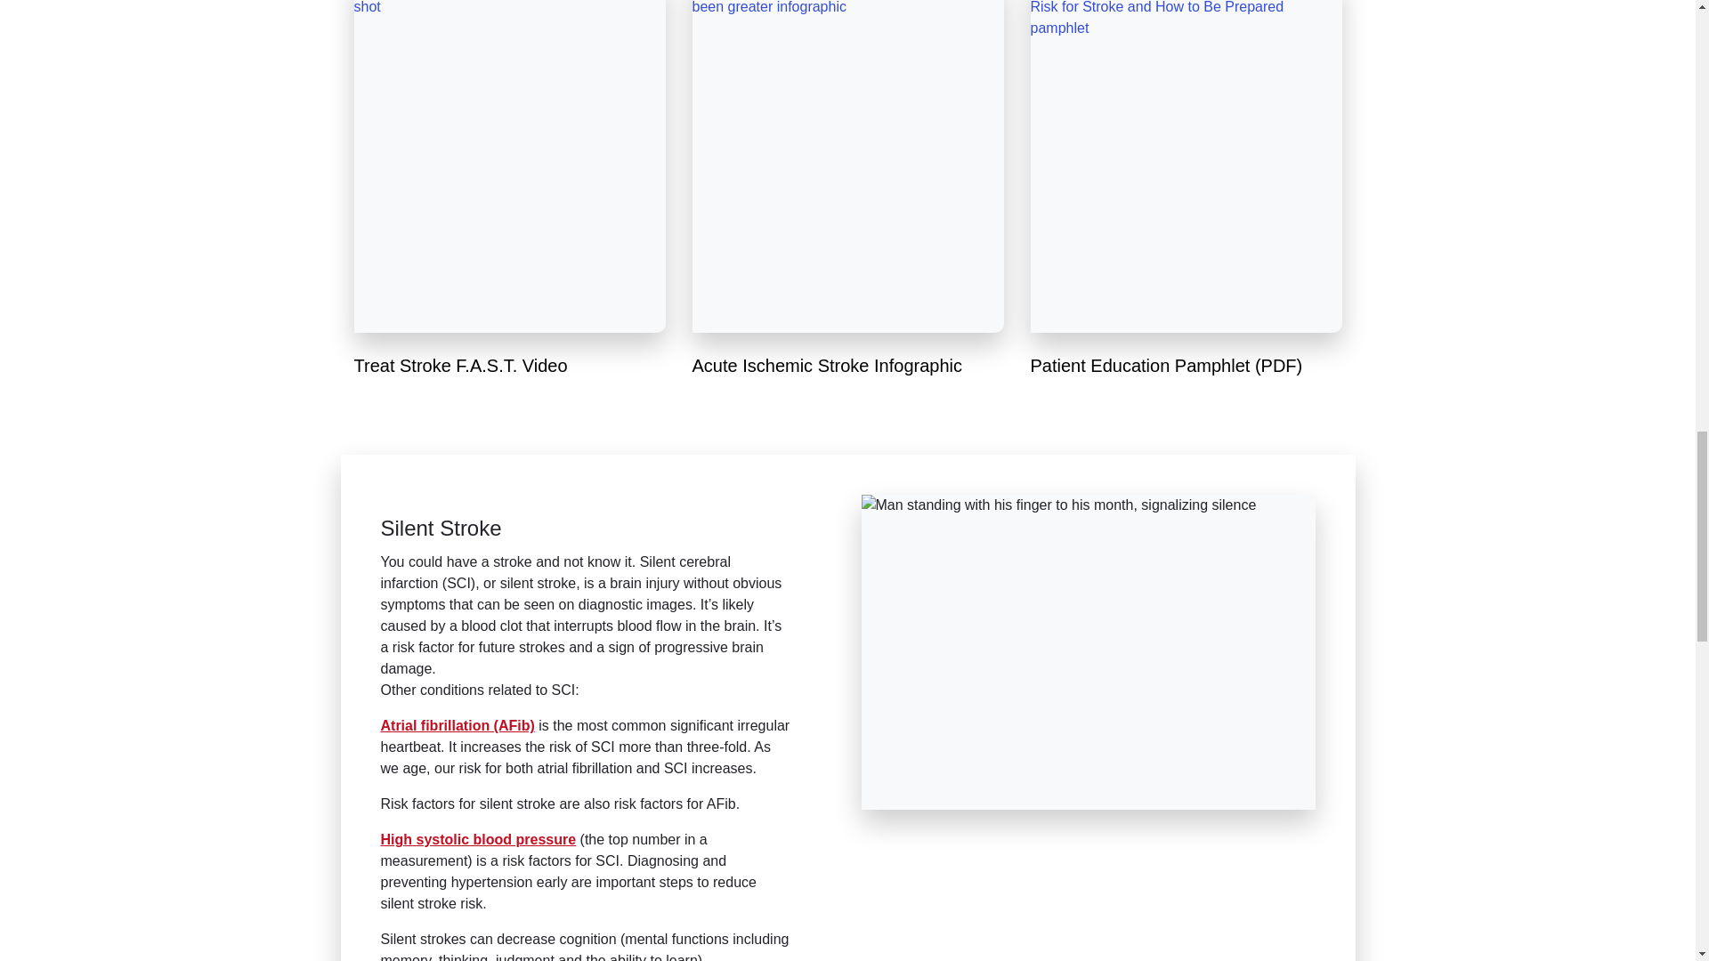  I want to click on Treat Stroke F.A.S.T. cropped video screen shot, so click(509, 166).